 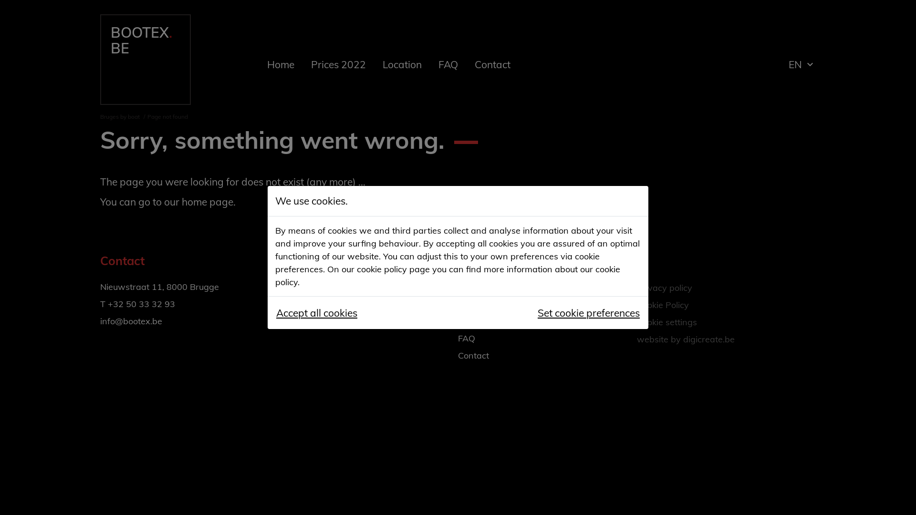 I want to click on FAQ, so click(x=467, y=339).